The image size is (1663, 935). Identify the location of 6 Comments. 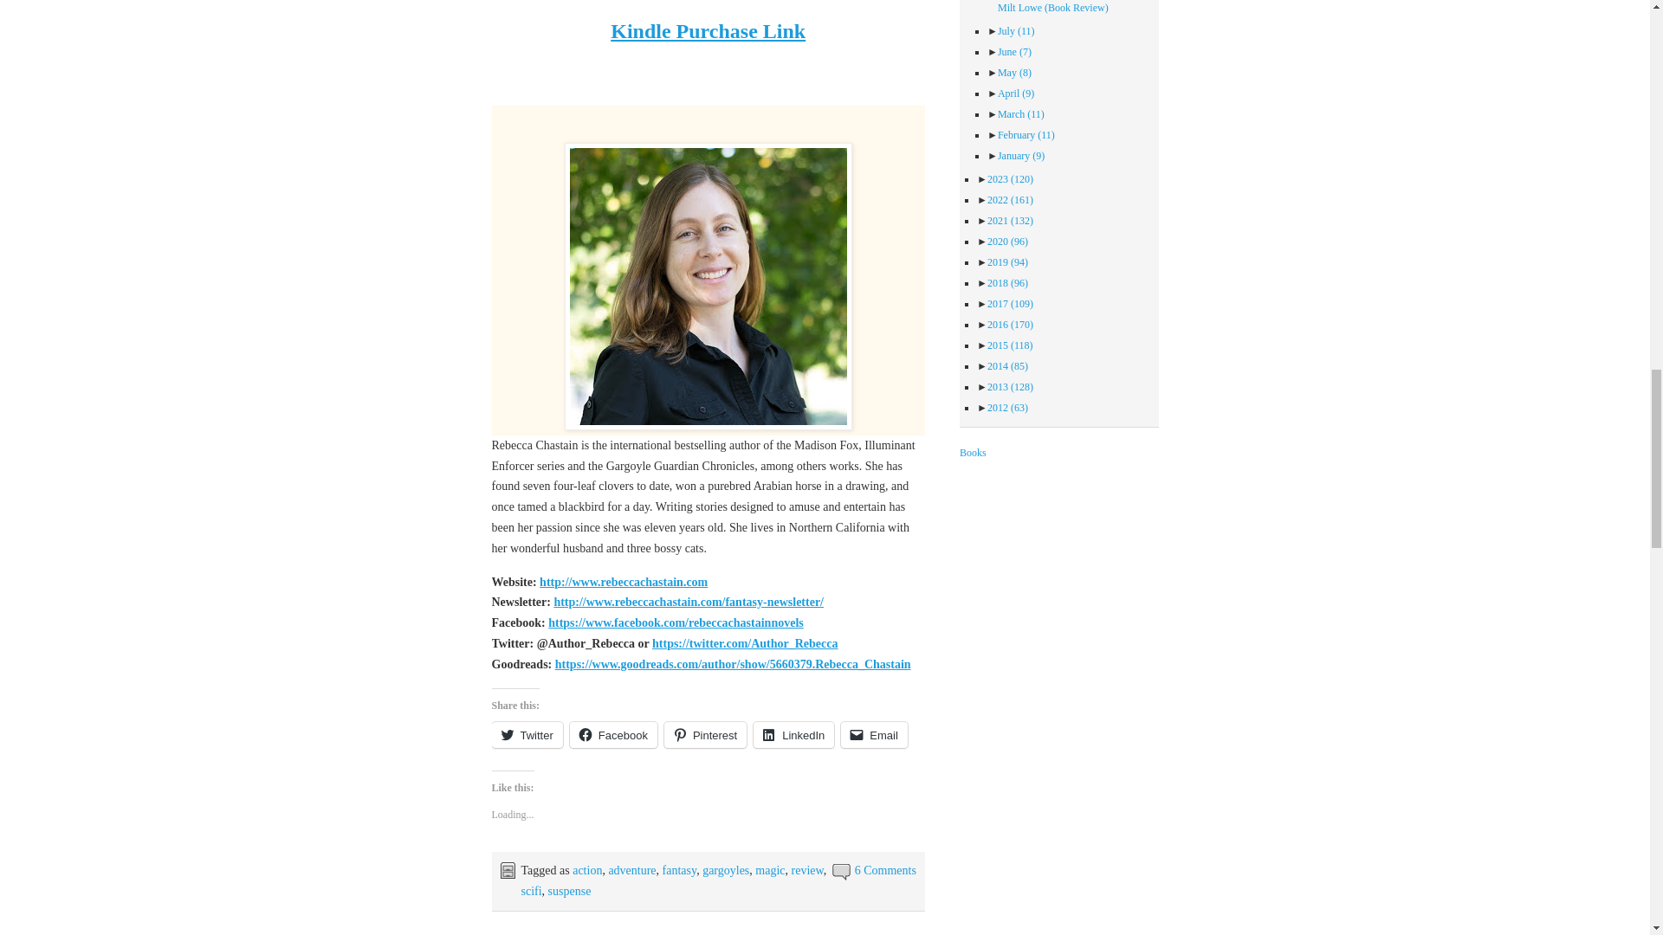
(885, 870).